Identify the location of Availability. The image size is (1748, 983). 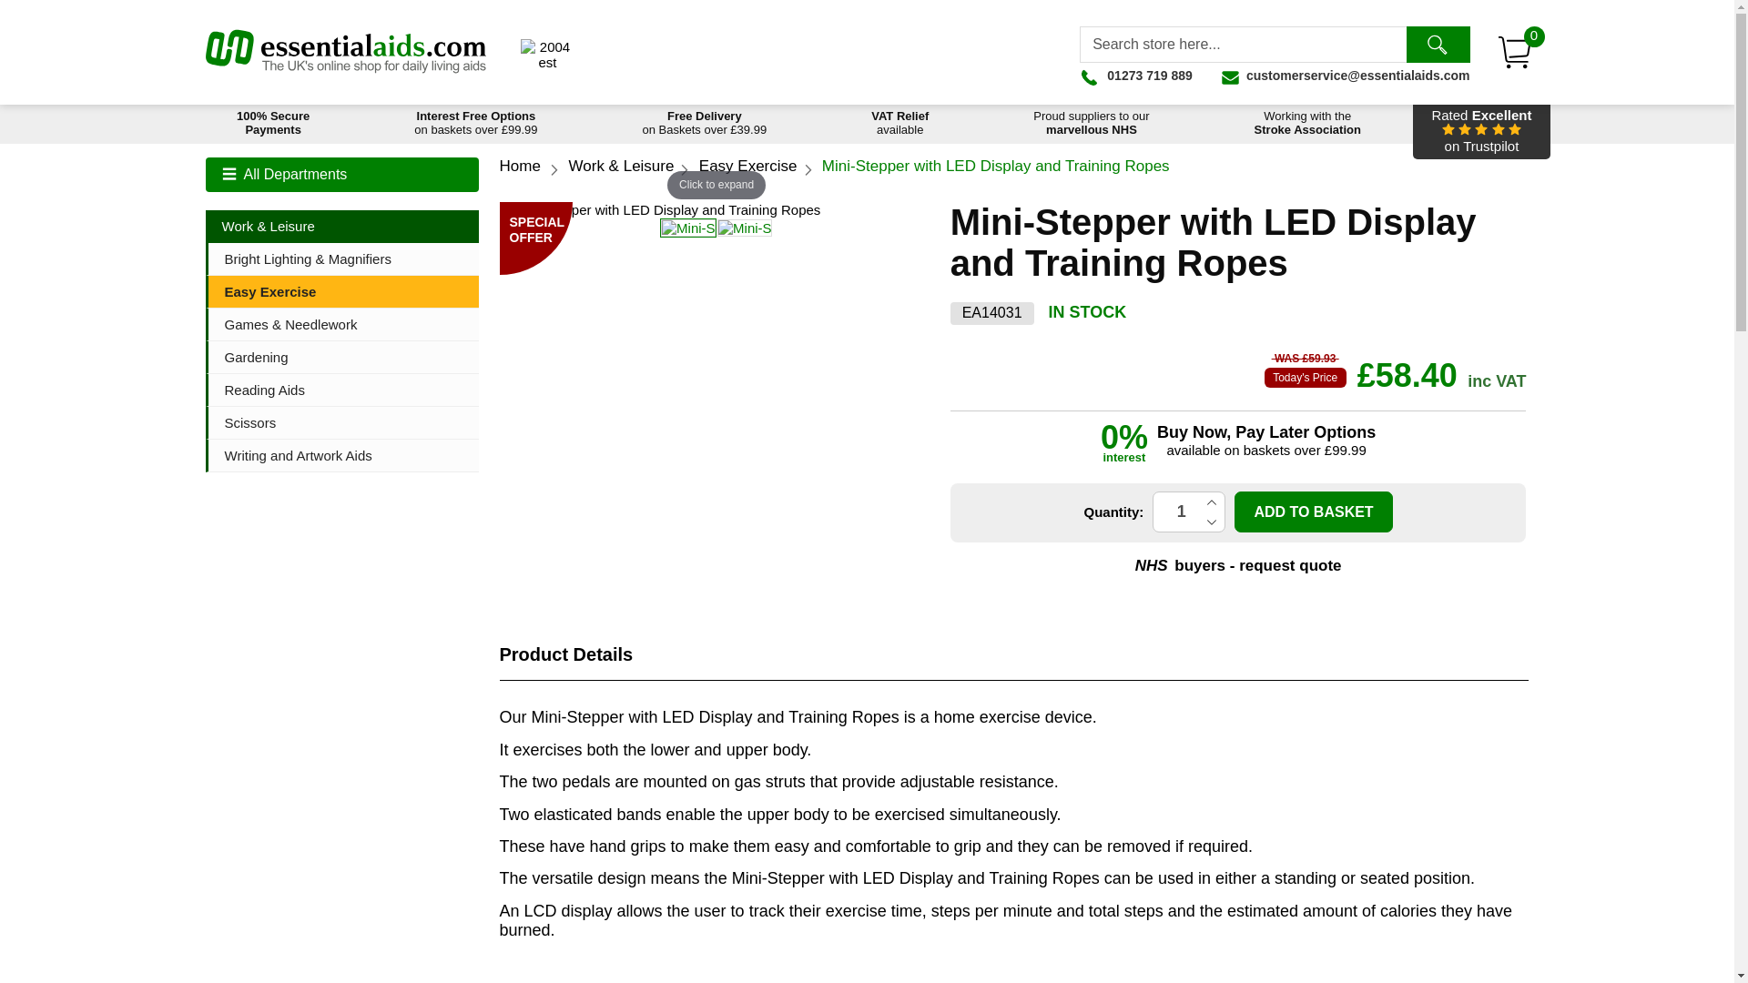
(1088, 312).